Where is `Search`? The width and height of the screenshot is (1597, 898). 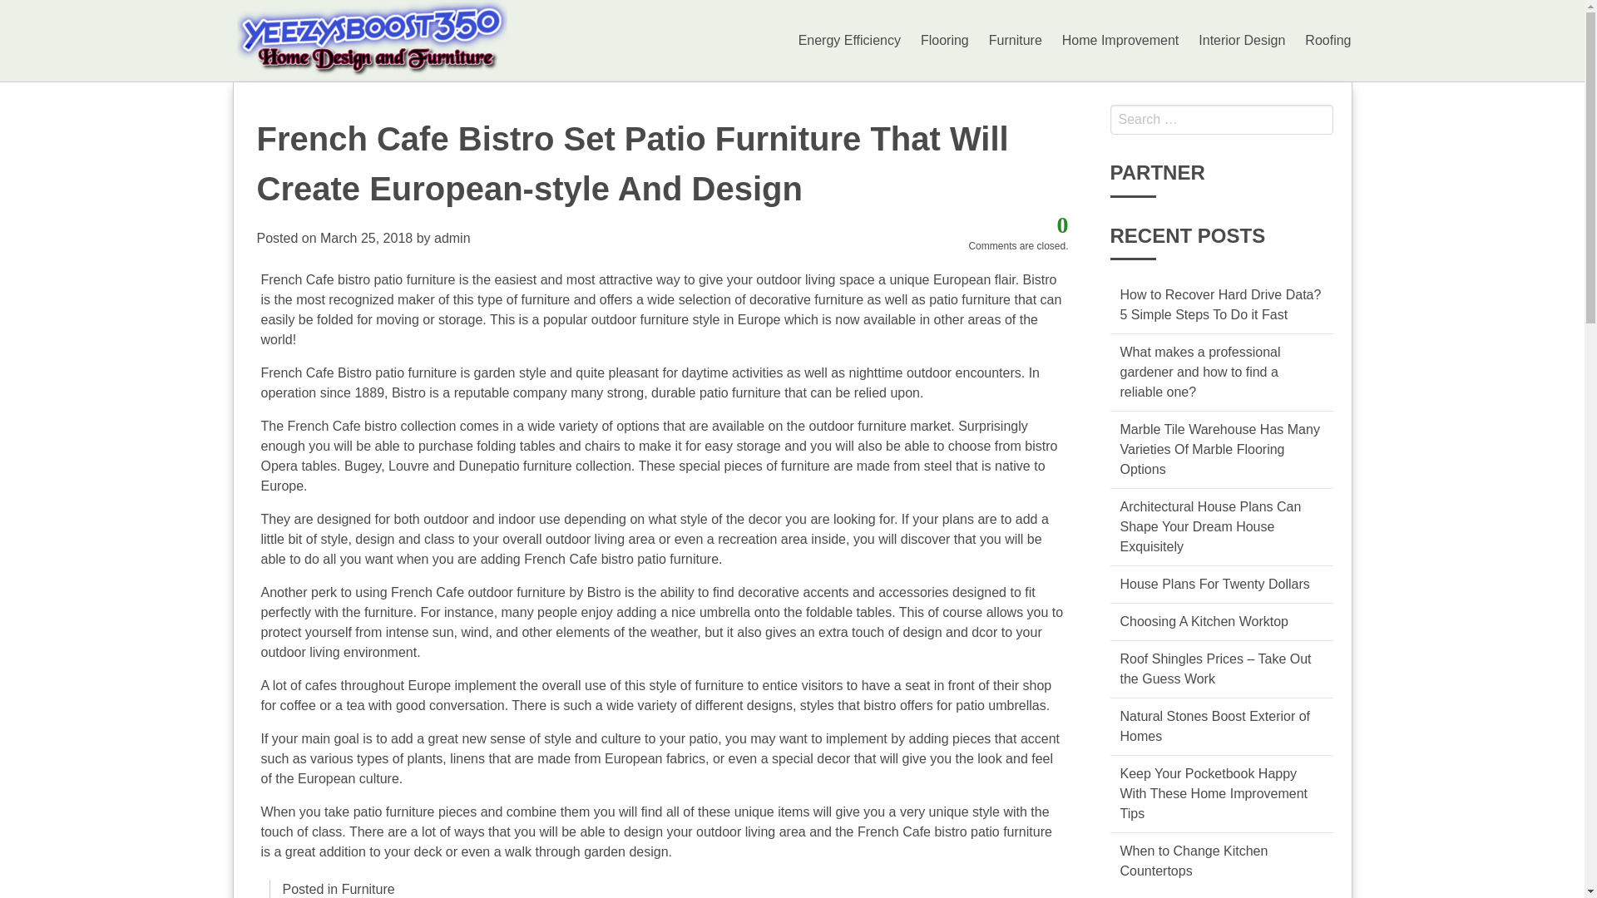 Search is located at coordinates (28, 10).